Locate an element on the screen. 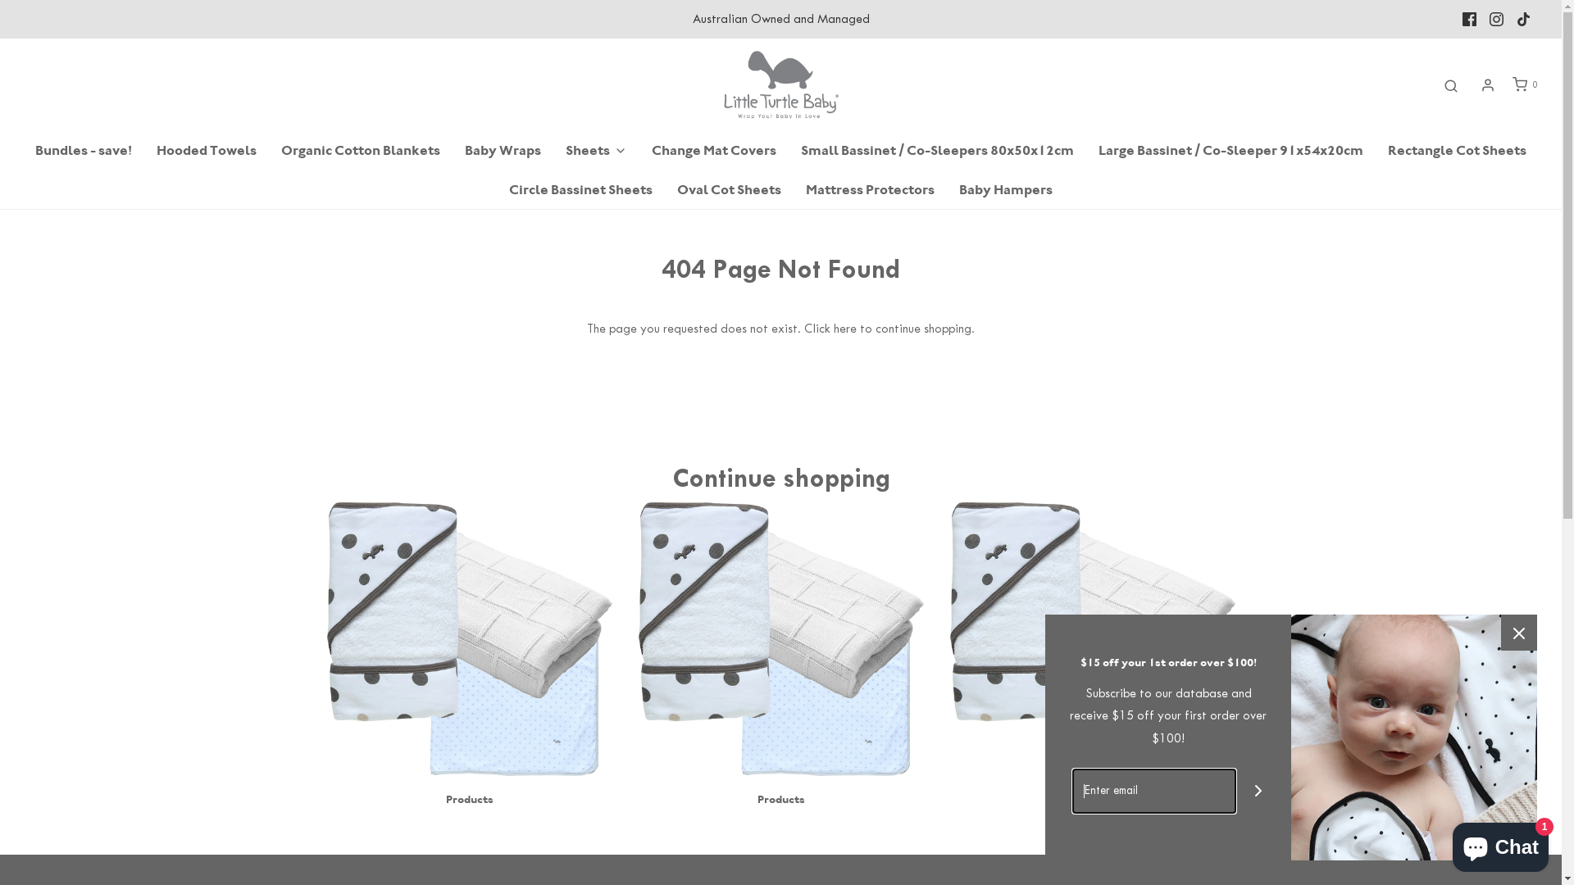 The image size is (1574, 885). Baby Wraps is located at coordinates (503, 151).